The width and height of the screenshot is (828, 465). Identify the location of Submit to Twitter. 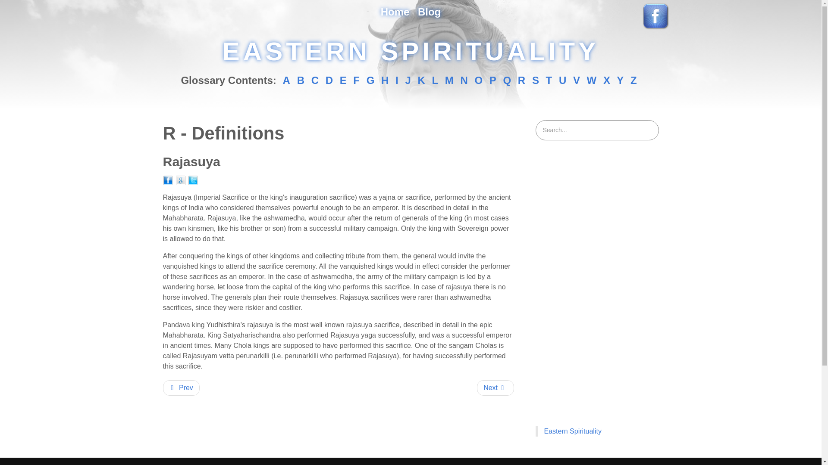
(193, 180).